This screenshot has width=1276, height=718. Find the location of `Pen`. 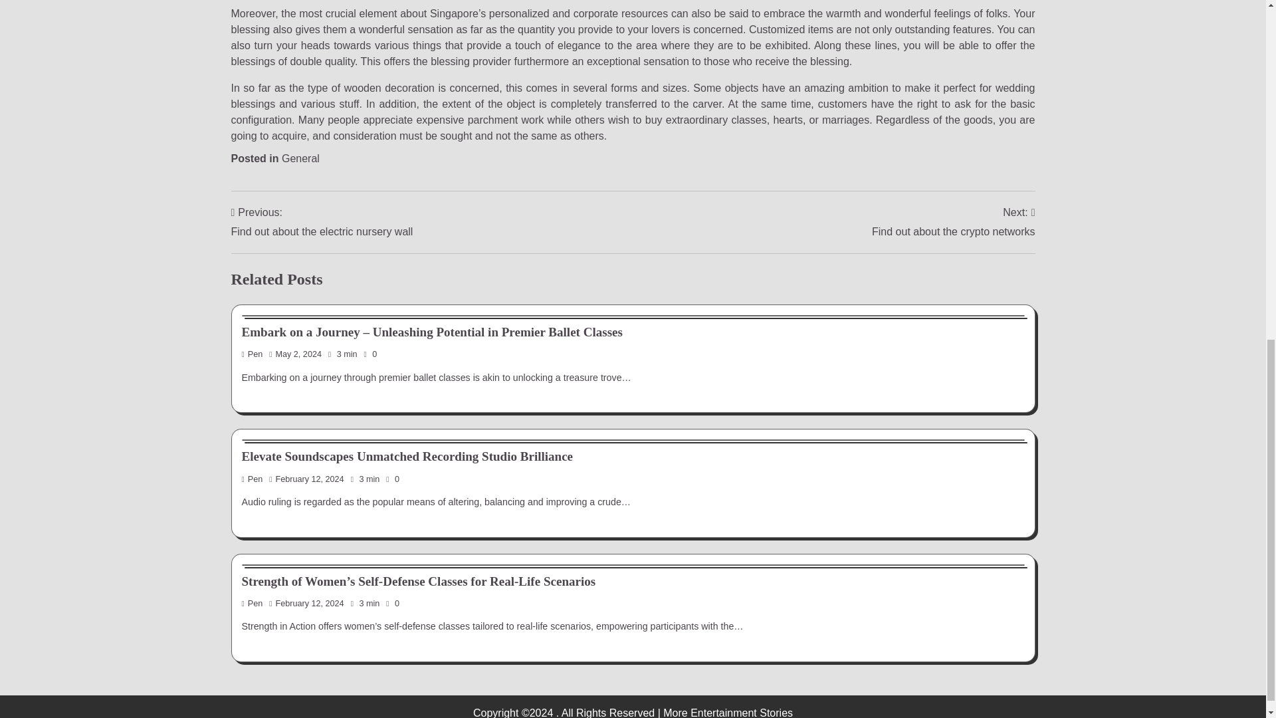

Pen is located at coordinates (407, 456).